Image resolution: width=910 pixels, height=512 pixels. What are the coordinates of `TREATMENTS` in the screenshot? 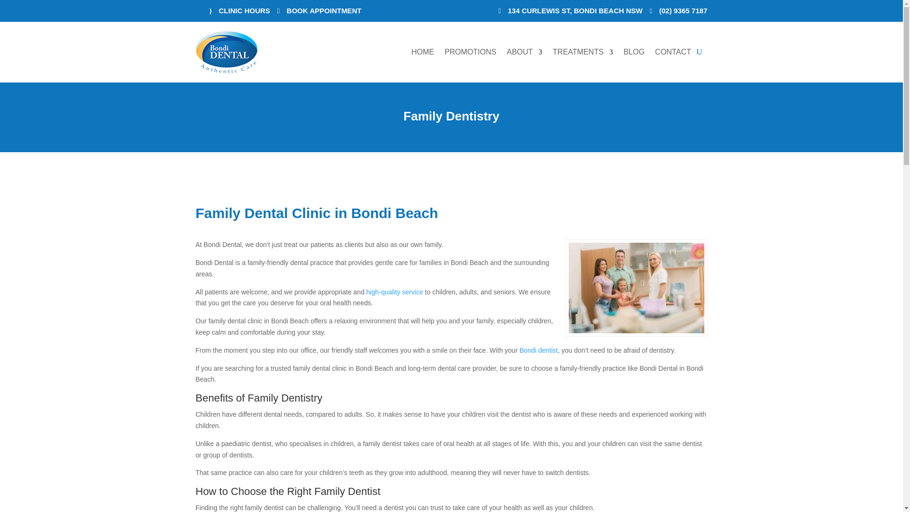 It's located at (582, 52).